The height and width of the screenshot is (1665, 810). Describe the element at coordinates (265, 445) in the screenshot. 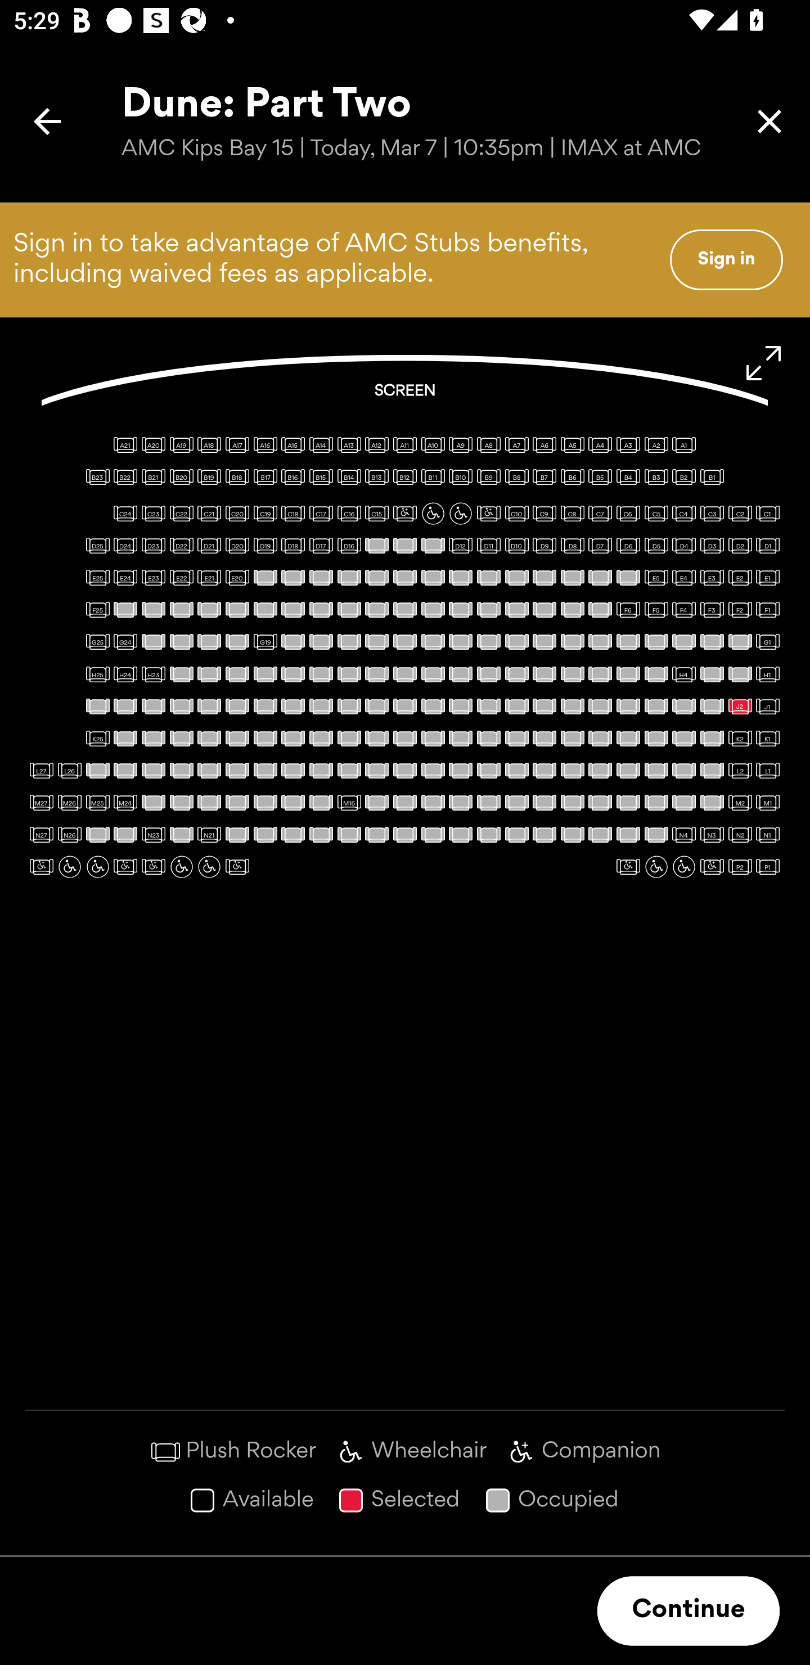

I see `A16, Regular seat, available` at that location.